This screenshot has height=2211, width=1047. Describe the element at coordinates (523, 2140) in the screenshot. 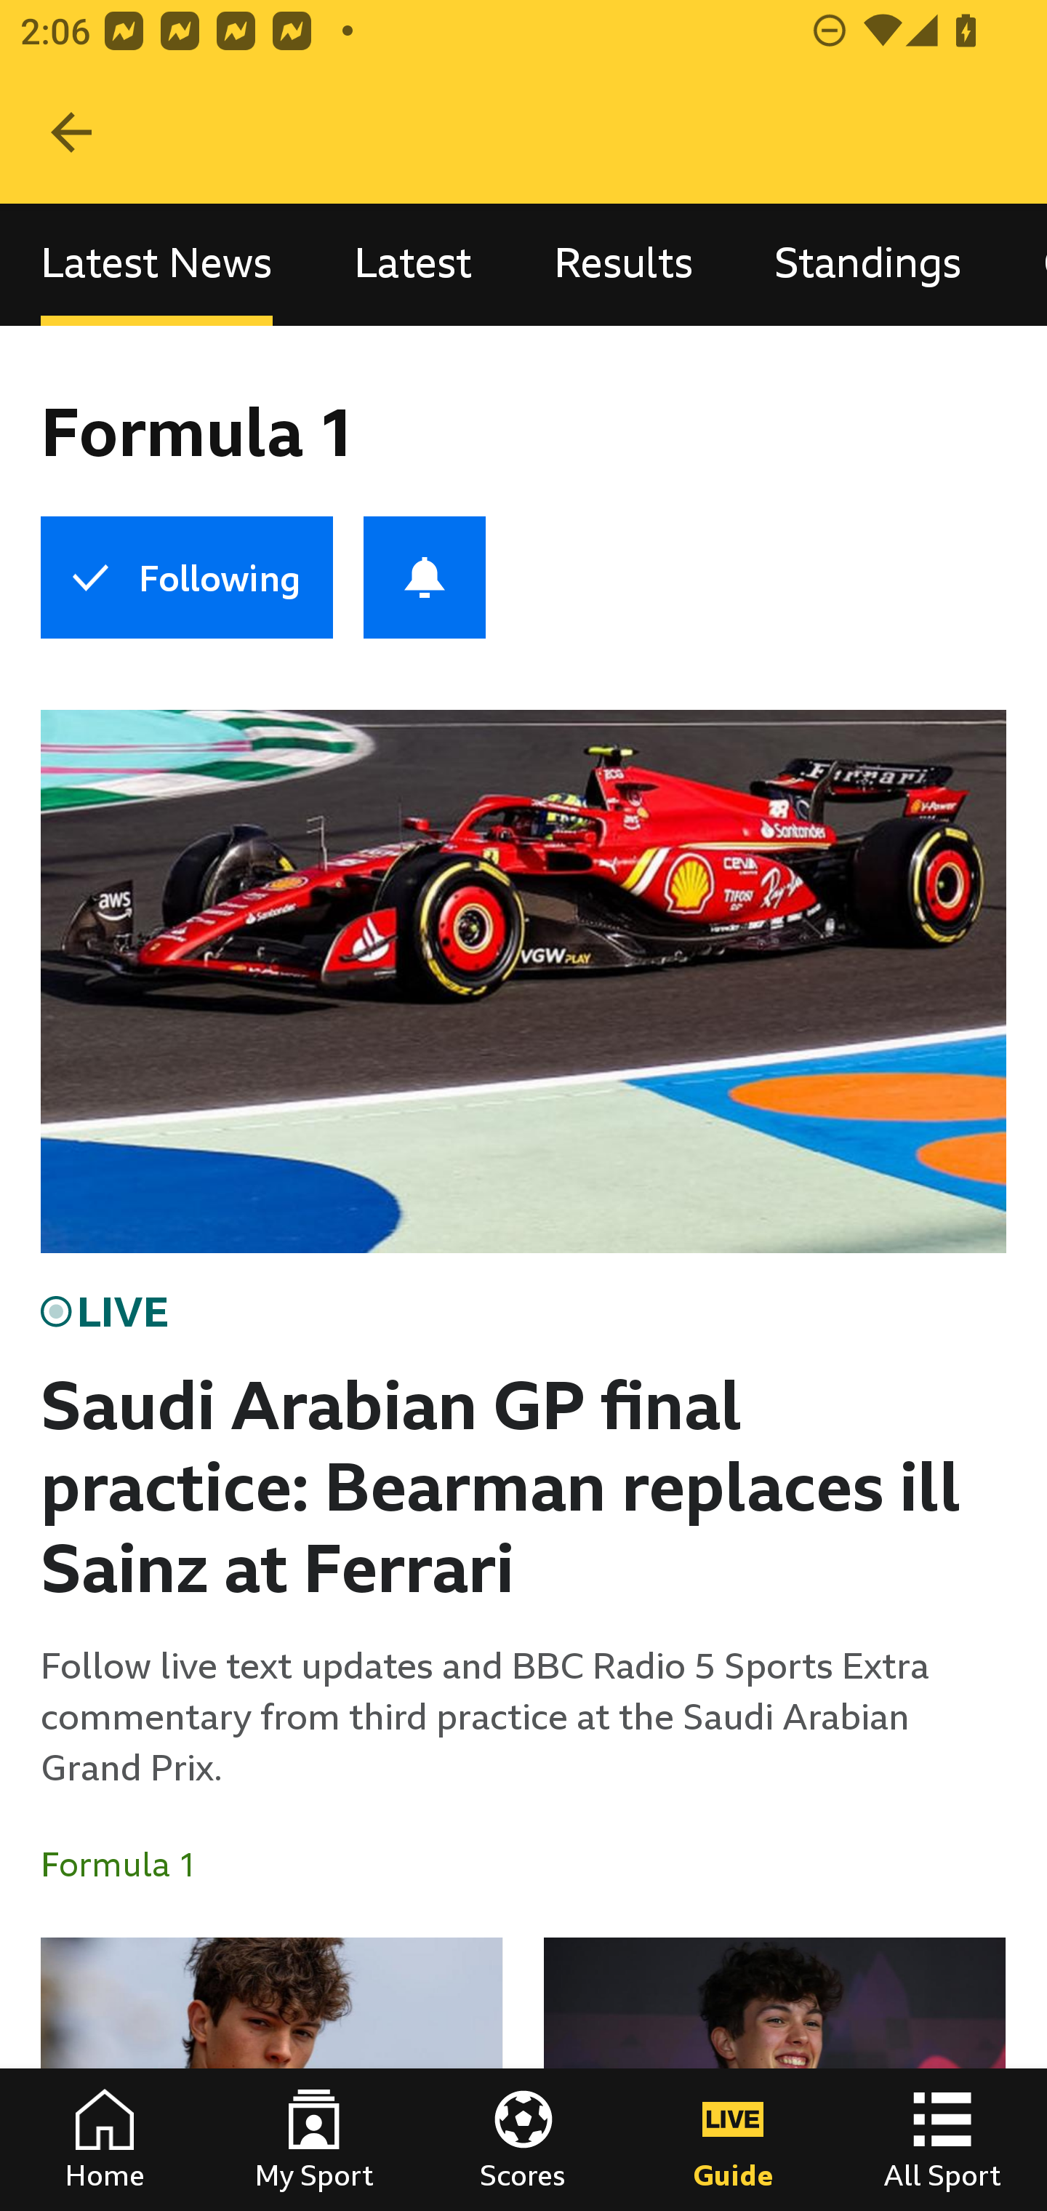

I see `Scores` at that location.